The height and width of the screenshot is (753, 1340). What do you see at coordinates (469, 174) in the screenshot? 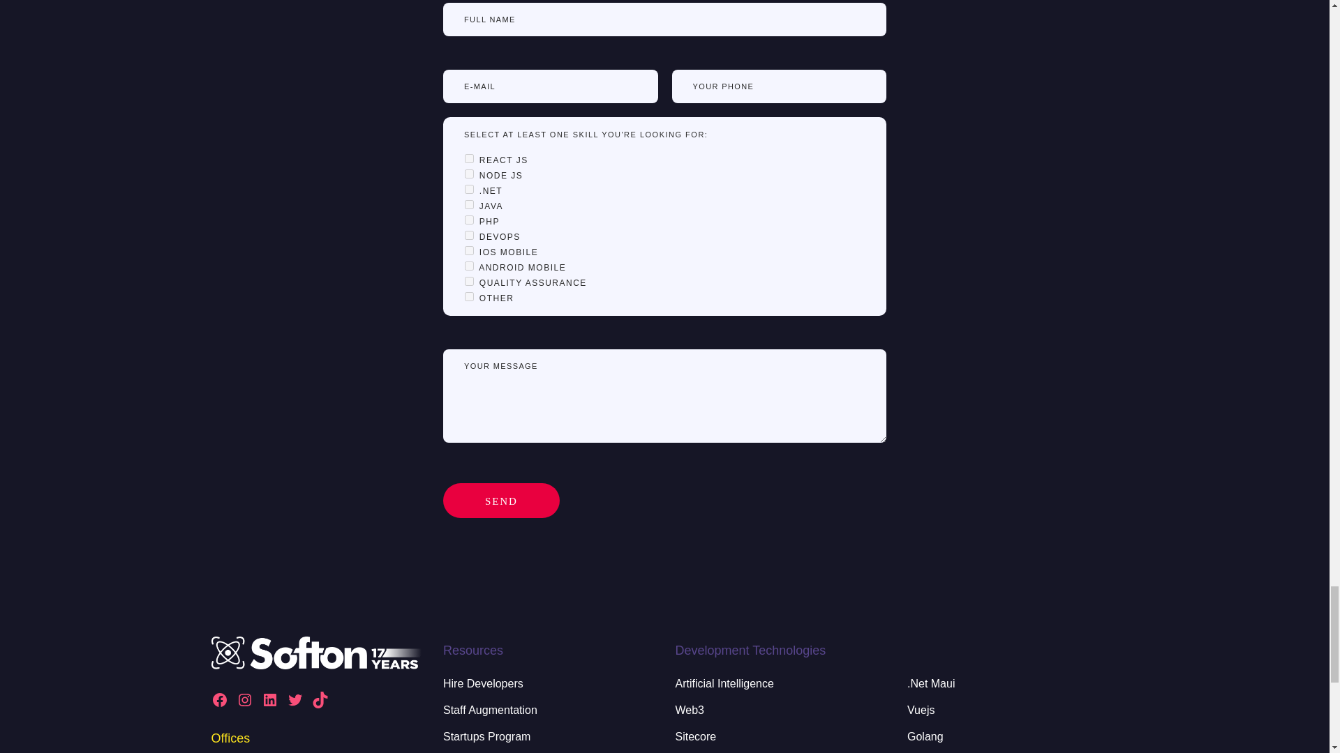
I see `Node JS` at bounding box center [469, 174].